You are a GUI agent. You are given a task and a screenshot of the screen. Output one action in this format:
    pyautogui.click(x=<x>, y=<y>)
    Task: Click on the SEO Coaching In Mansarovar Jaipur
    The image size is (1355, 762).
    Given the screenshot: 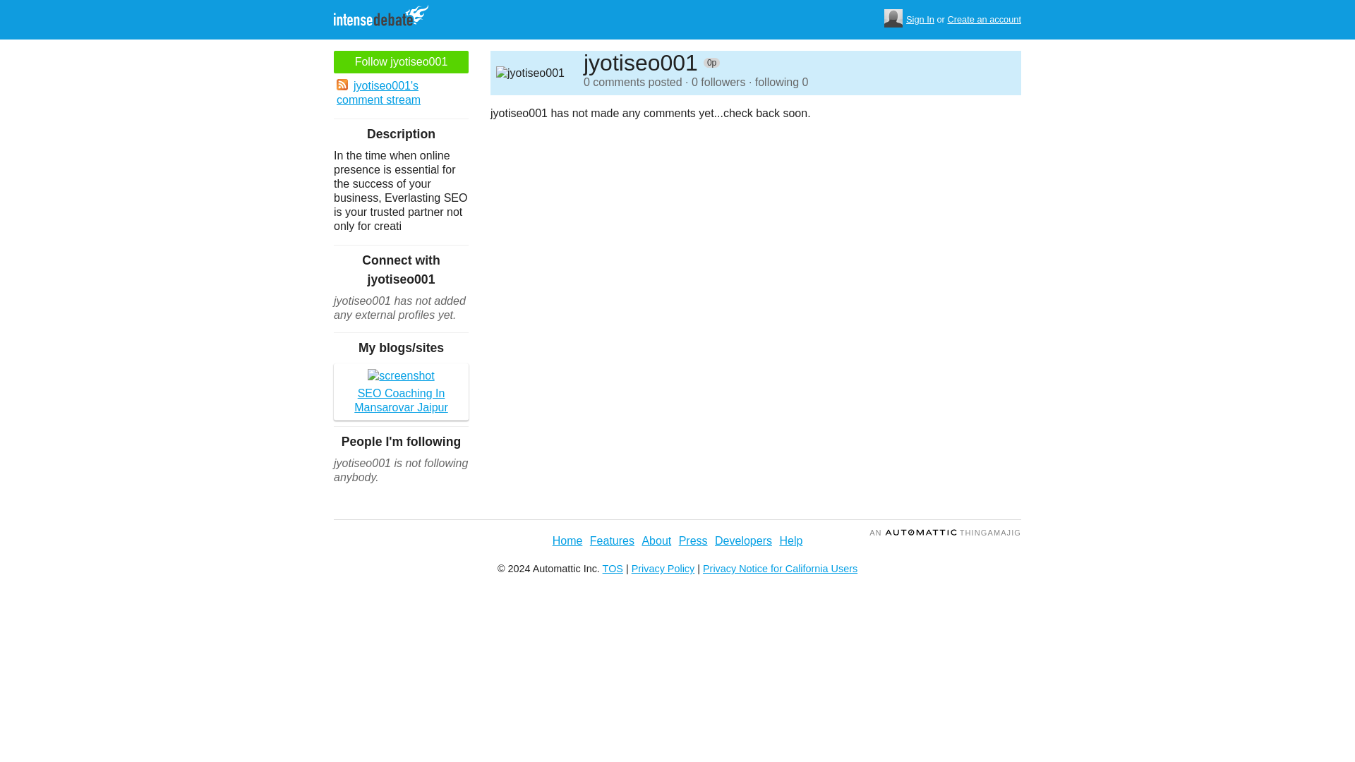 What is the action you would take?
    pyautogui.click(x=401, y=392)
    